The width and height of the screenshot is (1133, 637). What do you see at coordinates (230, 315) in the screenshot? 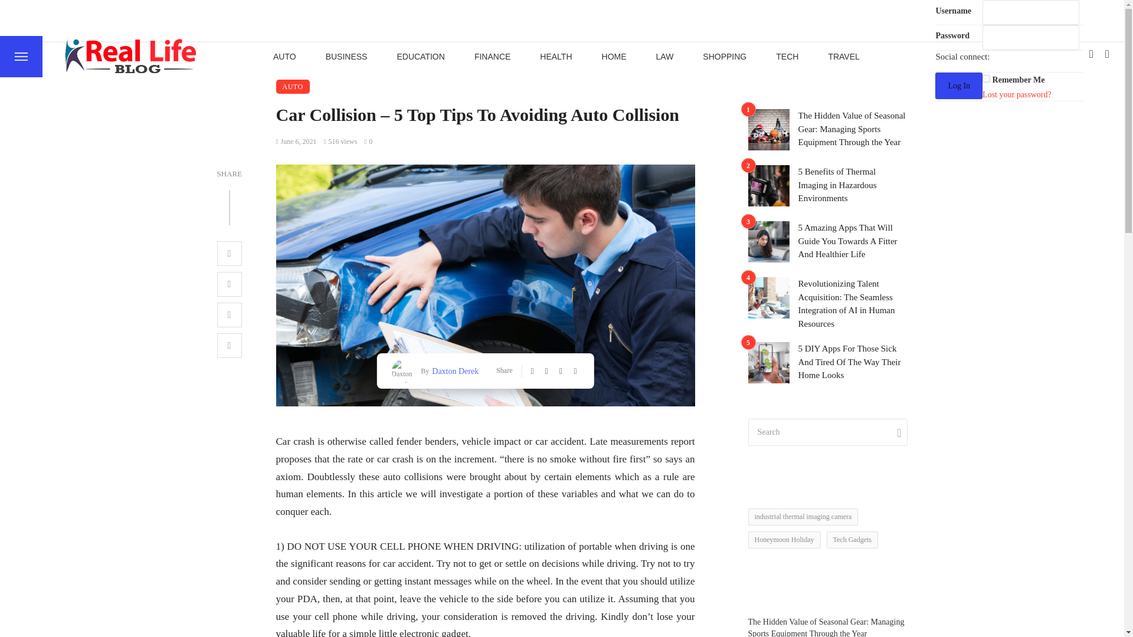
I see `Share on Pinterest` at bounding box center [230, 315].